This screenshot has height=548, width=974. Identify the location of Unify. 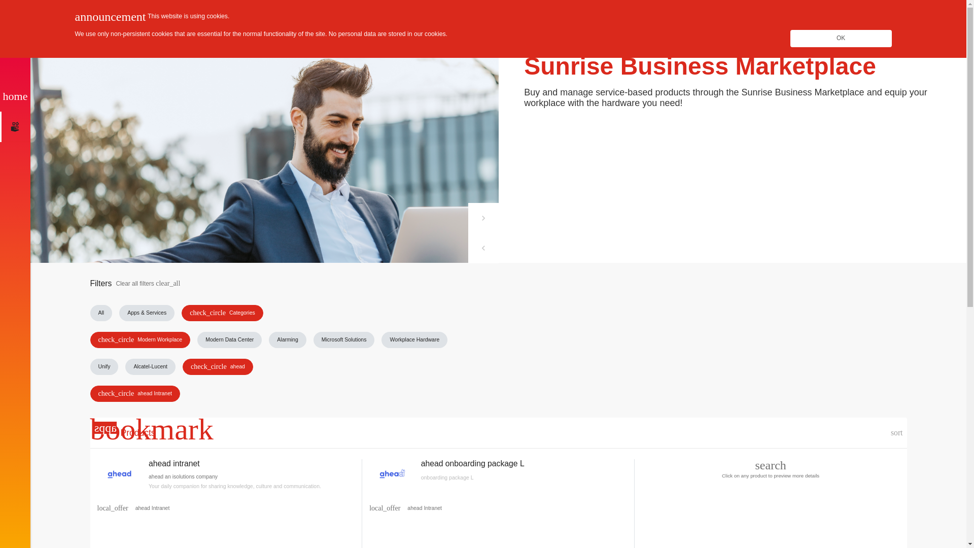
(105, 366).